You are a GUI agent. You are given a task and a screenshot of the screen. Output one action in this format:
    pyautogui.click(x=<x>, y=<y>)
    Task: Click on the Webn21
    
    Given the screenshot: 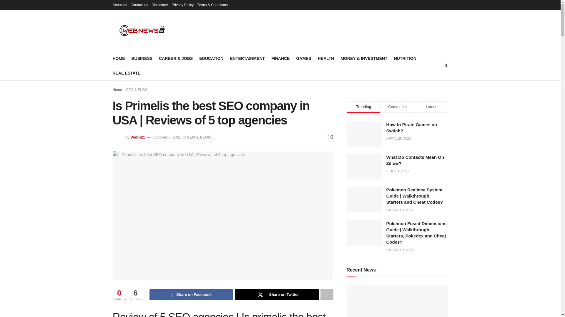 What is the action you would take?
    pyautogui.click(x=138, y=137)
    